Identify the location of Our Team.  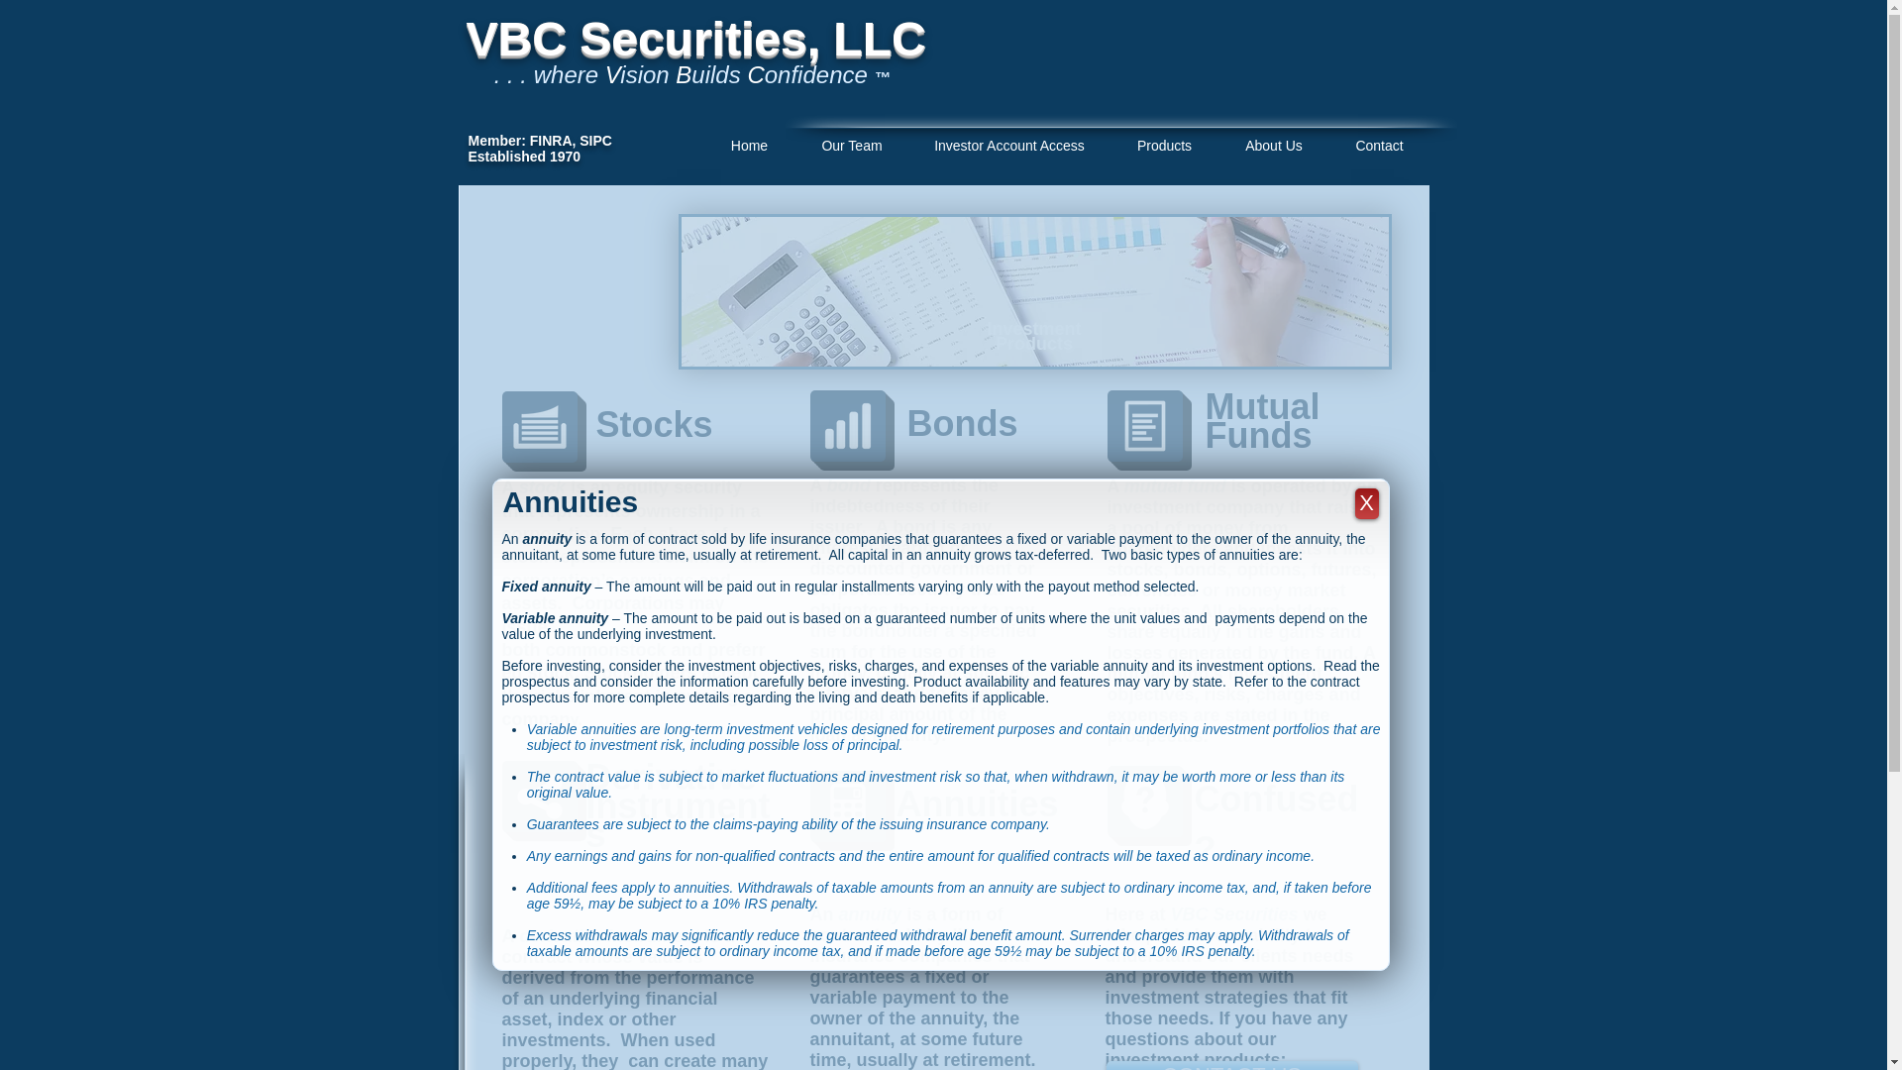
(852, 147).